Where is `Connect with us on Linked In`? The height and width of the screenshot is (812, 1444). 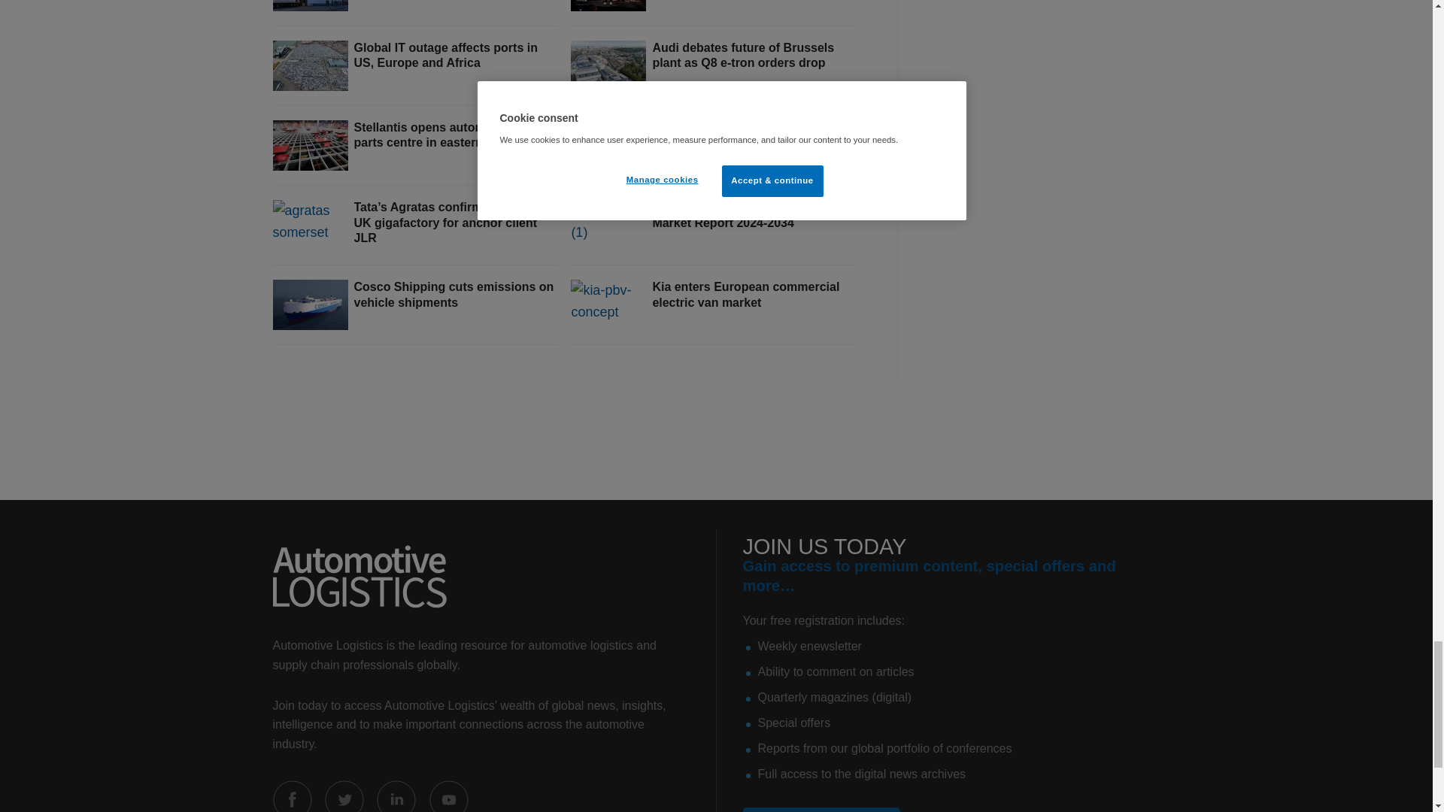
Connect with us on Linked In is located at coordinates (396, 795).